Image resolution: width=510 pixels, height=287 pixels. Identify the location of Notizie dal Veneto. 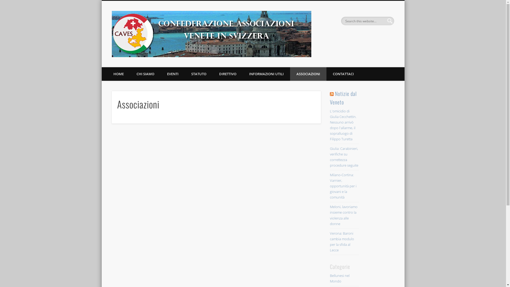
(343, 98).